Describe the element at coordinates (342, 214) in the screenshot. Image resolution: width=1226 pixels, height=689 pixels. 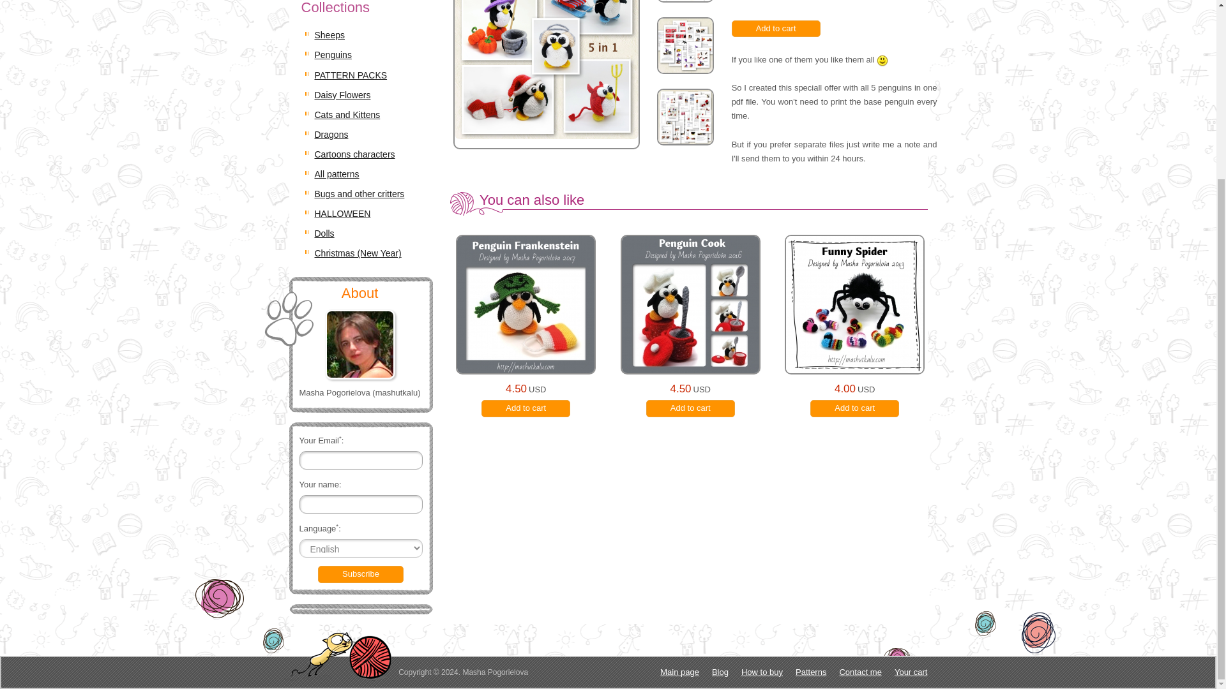
I see `HALLOWEEN` at that location.